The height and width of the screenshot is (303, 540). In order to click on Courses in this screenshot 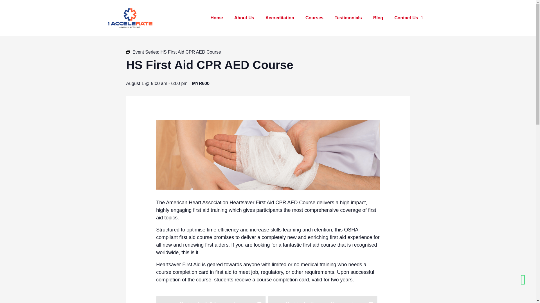, I will do `click(314, 18)`.